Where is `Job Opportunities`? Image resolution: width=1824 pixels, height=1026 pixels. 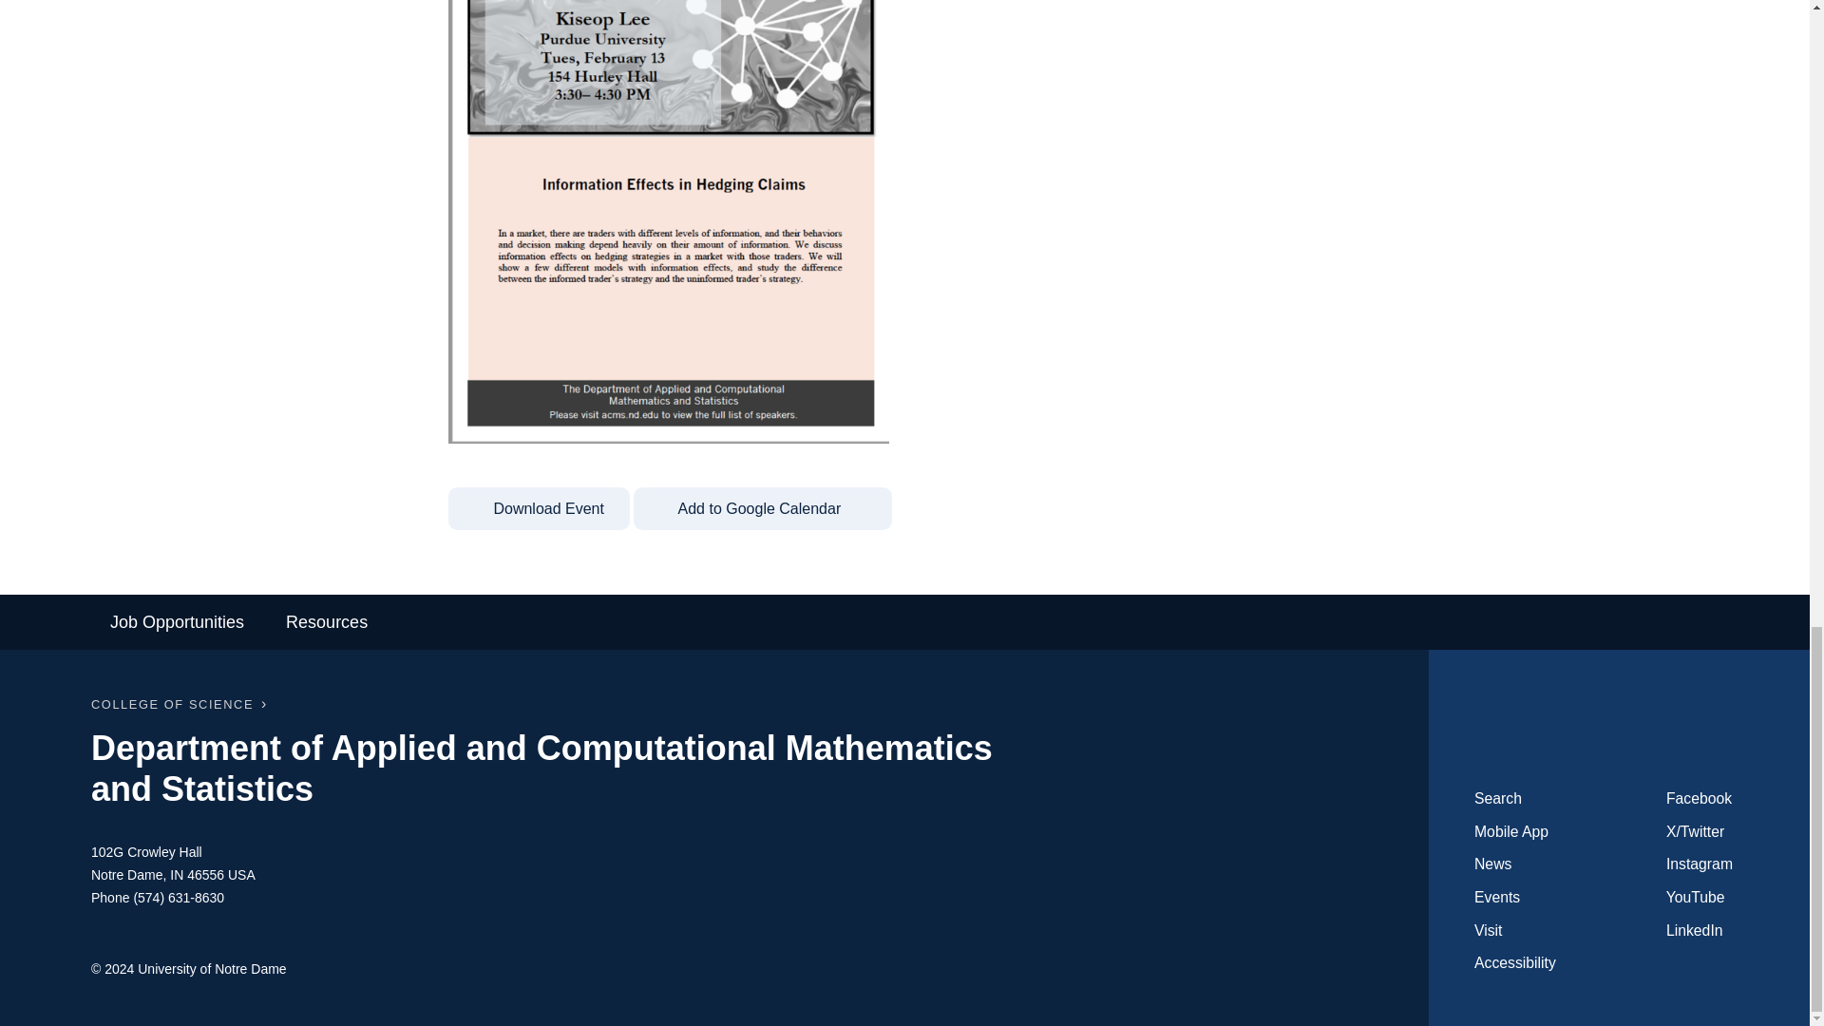
Job Opportunities is located at coordinates (177, 621).